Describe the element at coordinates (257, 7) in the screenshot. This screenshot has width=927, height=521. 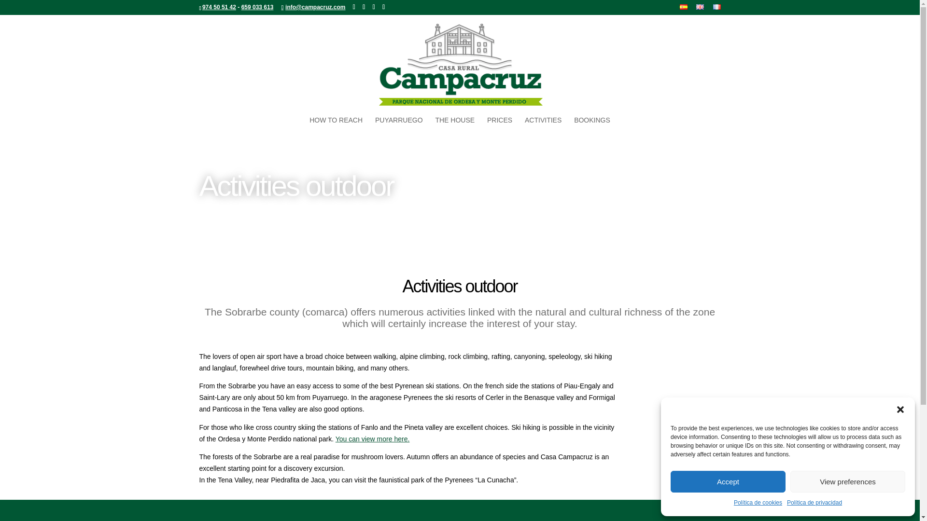
I see `659 033 613` at that location.